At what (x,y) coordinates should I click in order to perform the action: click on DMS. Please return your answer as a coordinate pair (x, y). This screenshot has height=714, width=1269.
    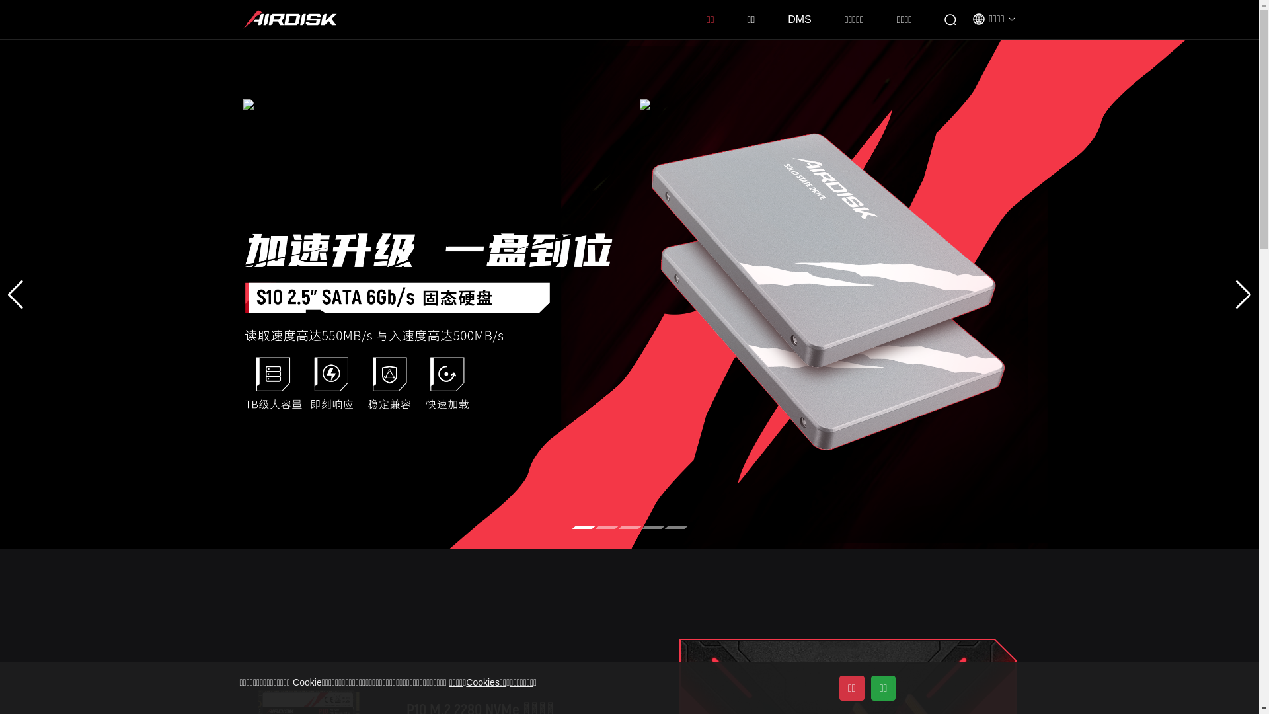
    Looking at the image, I should click on (800, 20).